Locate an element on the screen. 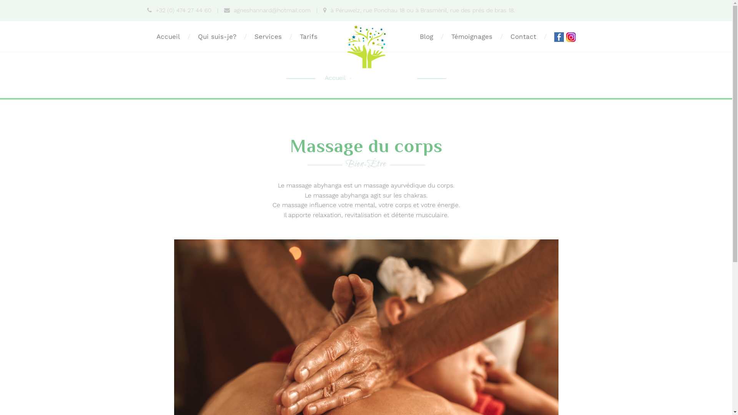 This screenshot has height=415, width=738. Contact is located at coordinates (524, 37).